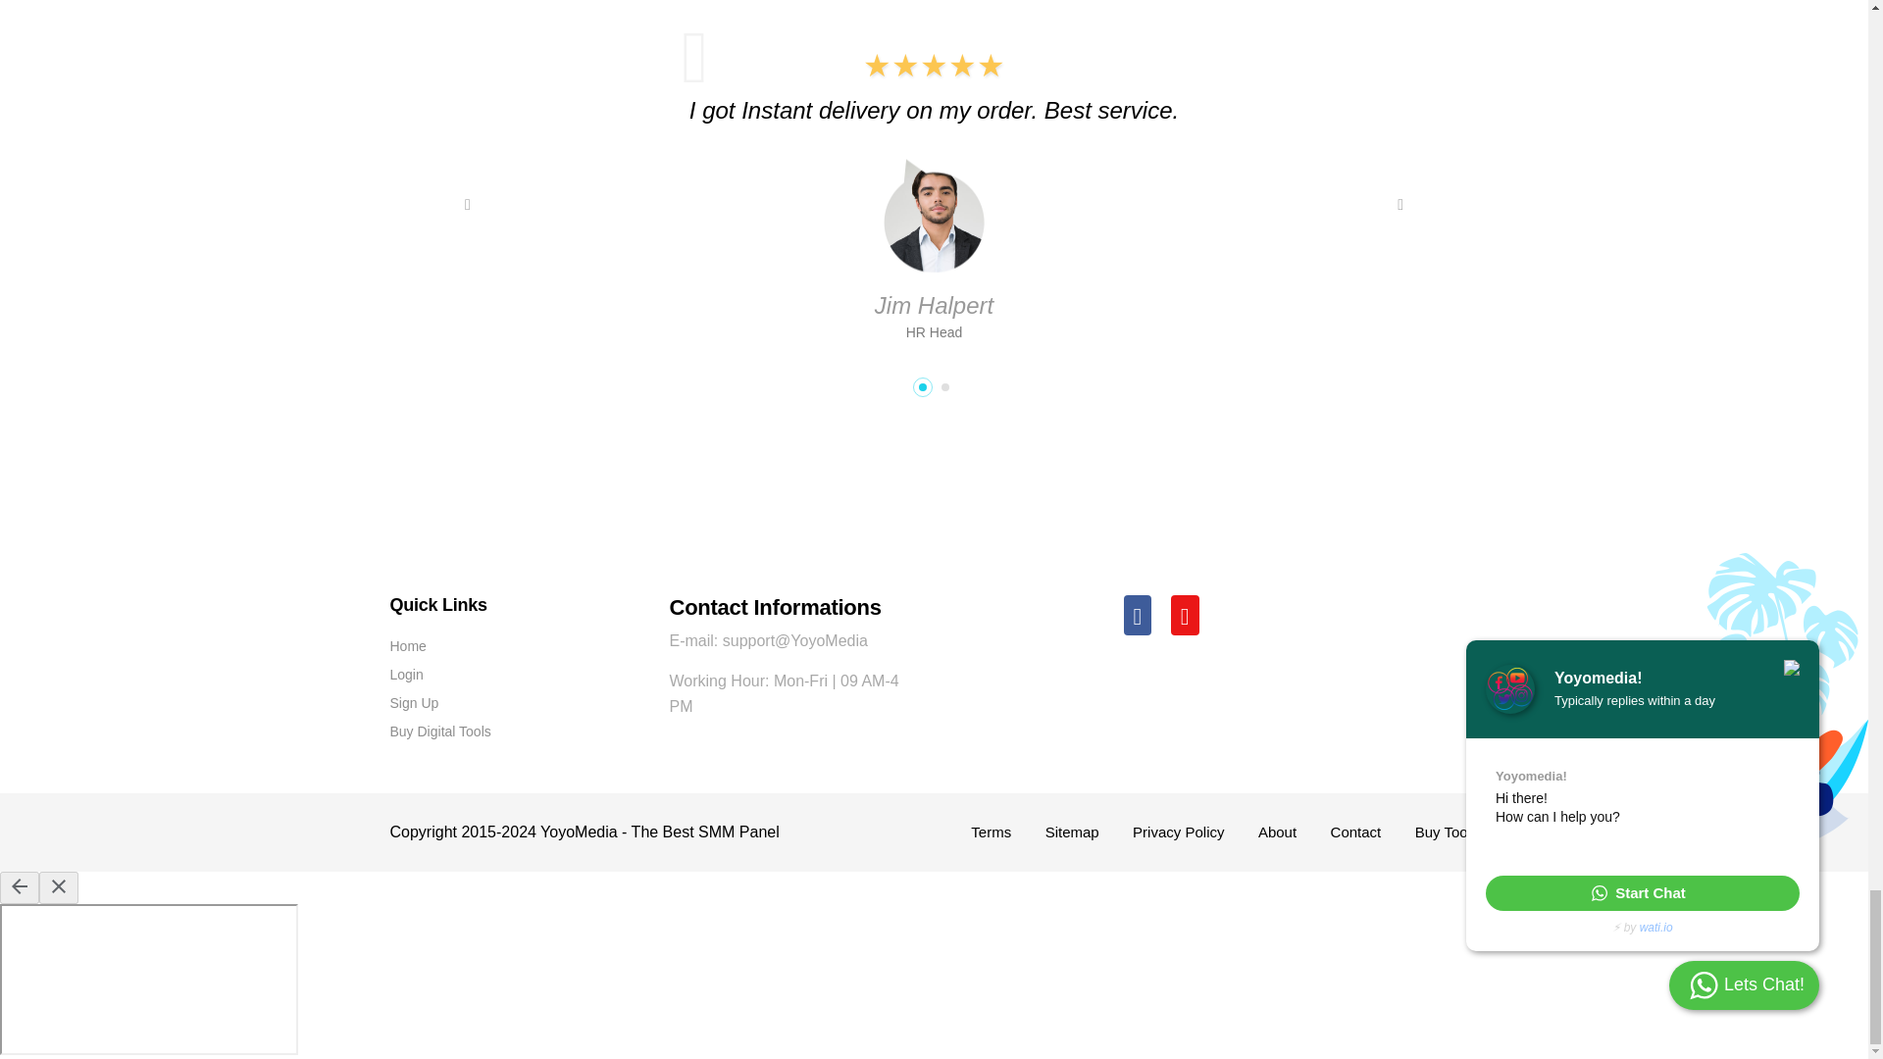 The width and height of the screenshot is (1883, 1059). I want to click on Buy Digital Tools, so click(440, 731).